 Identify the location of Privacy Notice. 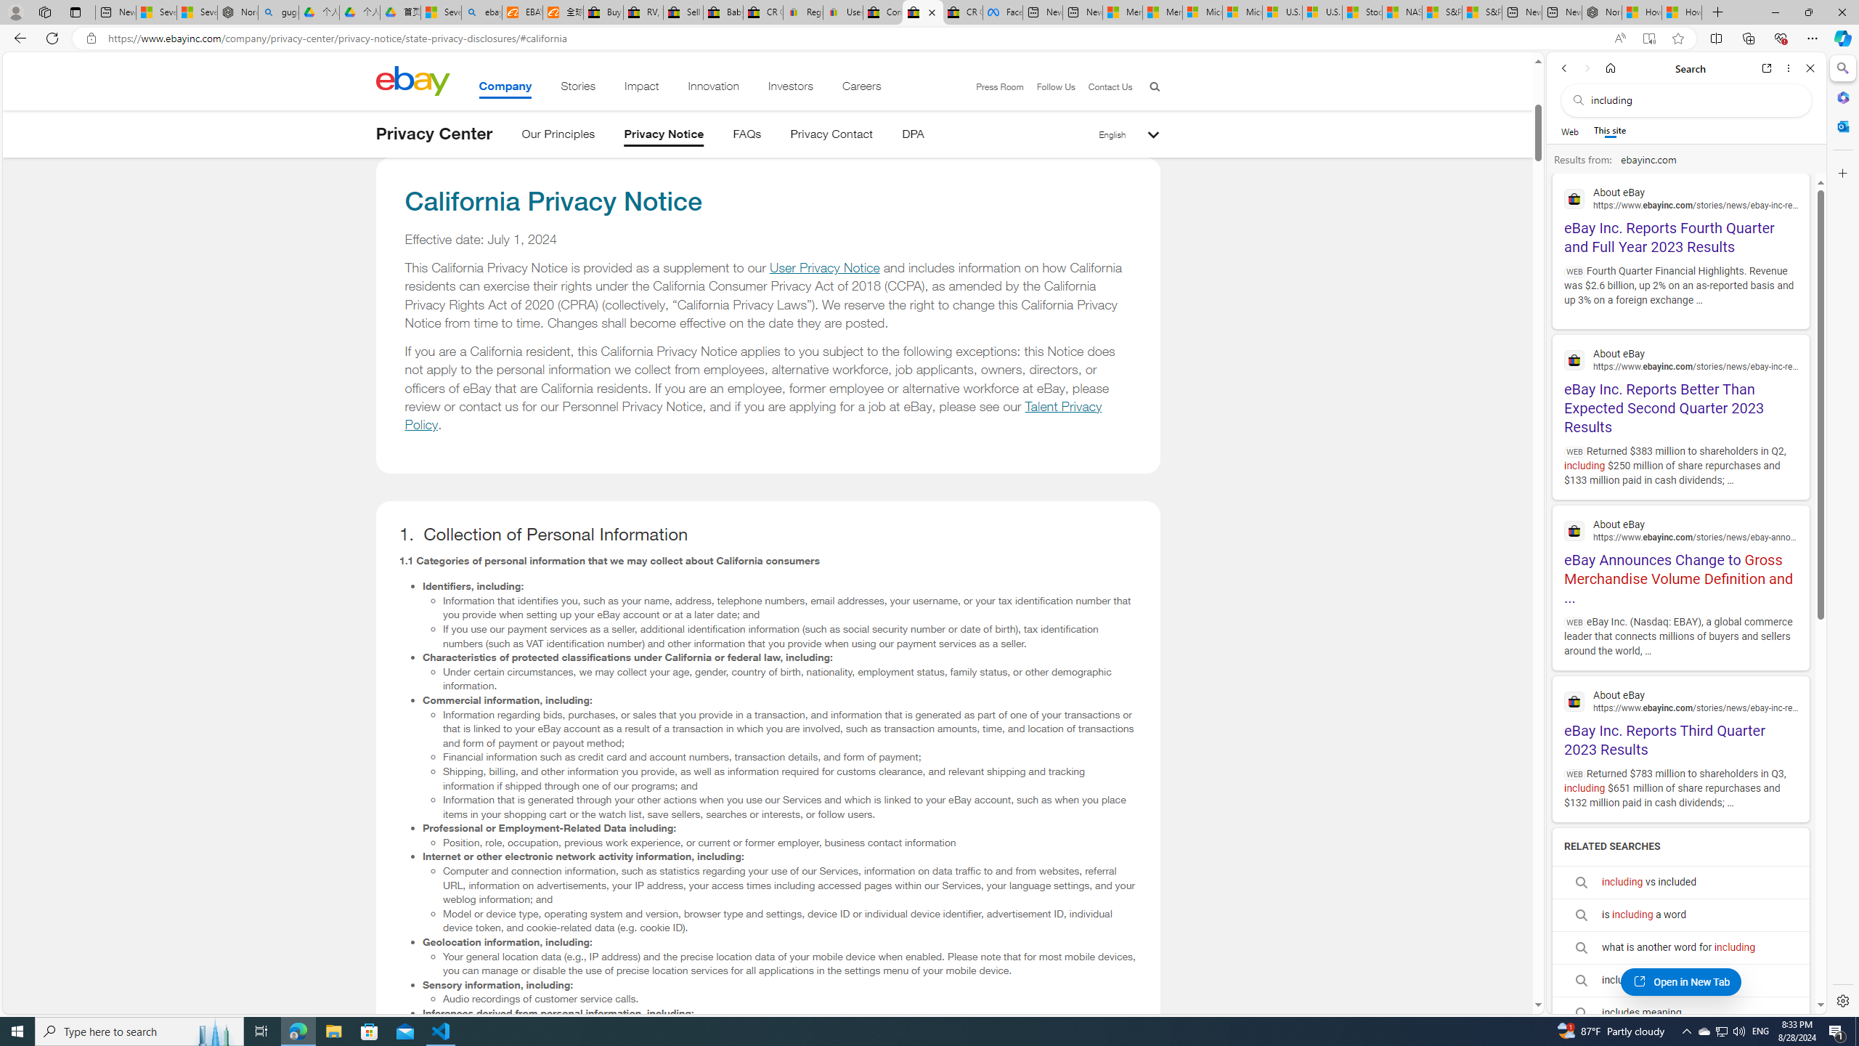
(664, 137).